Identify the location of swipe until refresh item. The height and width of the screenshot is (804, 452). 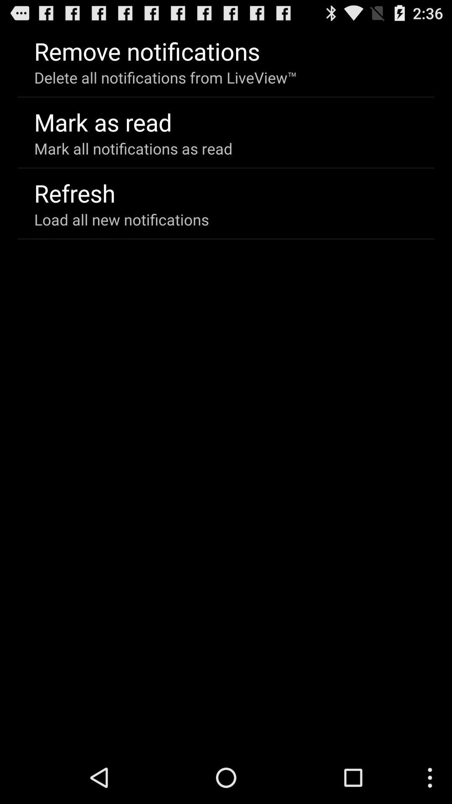
(74, 193).